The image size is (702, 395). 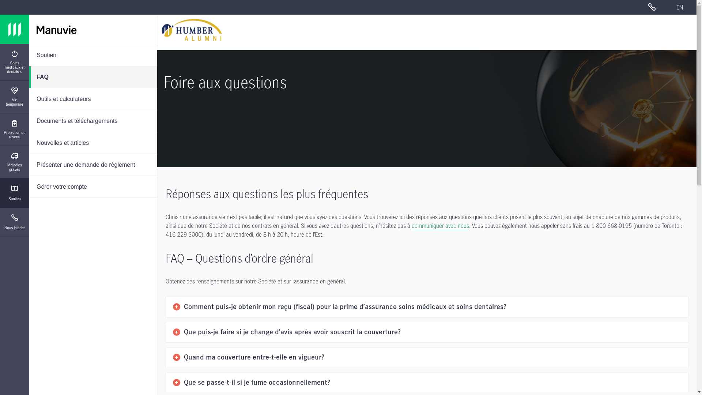 What do you see at coordinates (93, 77) in the screenshot?
I see `FAQ` at bounding box center [93, 77].